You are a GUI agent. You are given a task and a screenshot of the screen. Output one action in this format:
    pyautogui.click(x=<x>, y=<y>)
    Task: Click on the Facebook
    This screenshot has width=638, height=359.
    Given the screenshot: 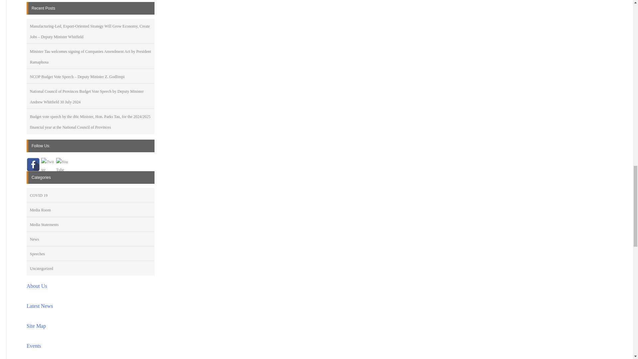 What is the action you would take?
    pyautogui.click(x=33, y=165)
    